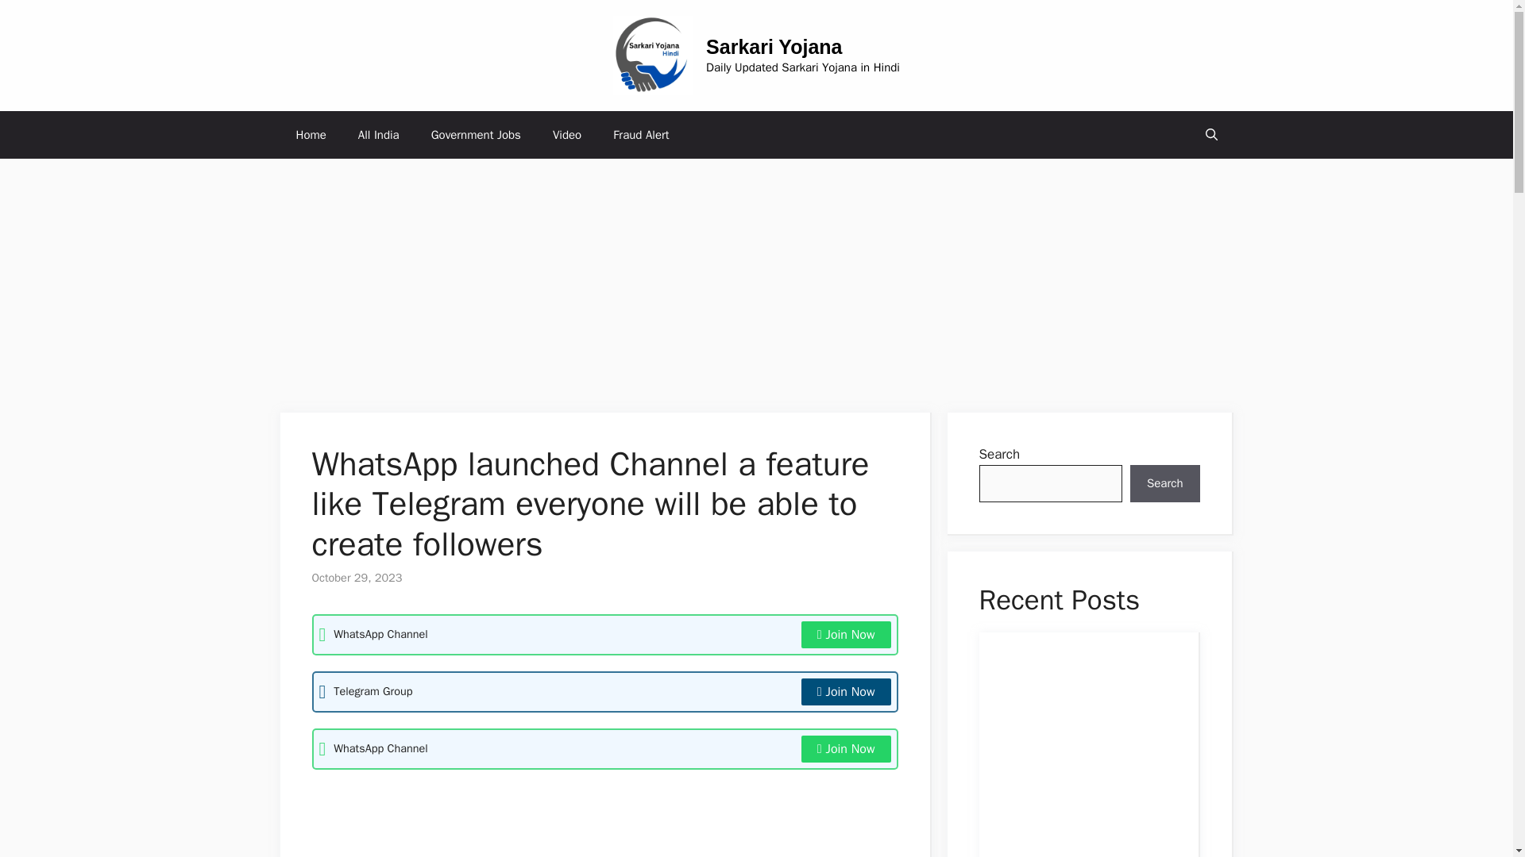  Describe the element at coordinates (475, 135) in the screenshot. I see `Government Jobs` at that location.